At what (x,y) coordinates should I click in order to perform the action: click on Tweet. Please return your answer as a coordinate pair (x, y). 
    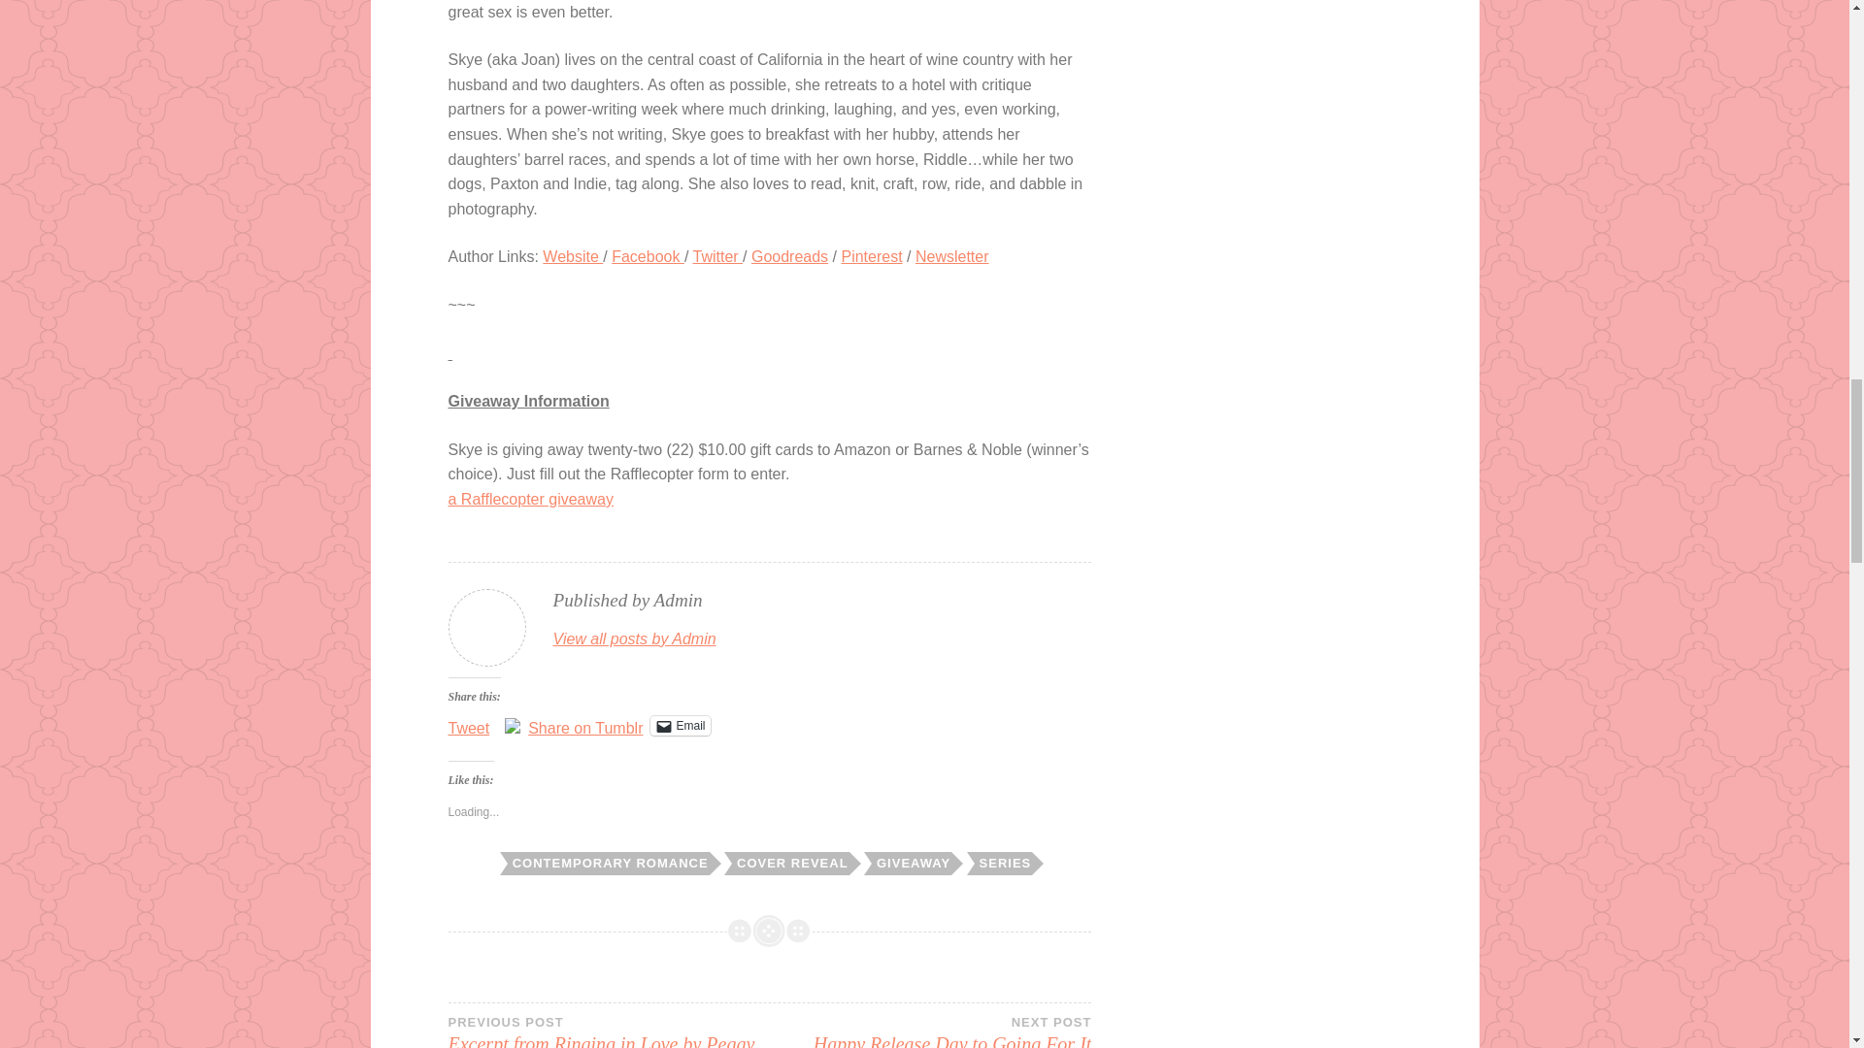
    Looking at the image, I should click on (469, 724).